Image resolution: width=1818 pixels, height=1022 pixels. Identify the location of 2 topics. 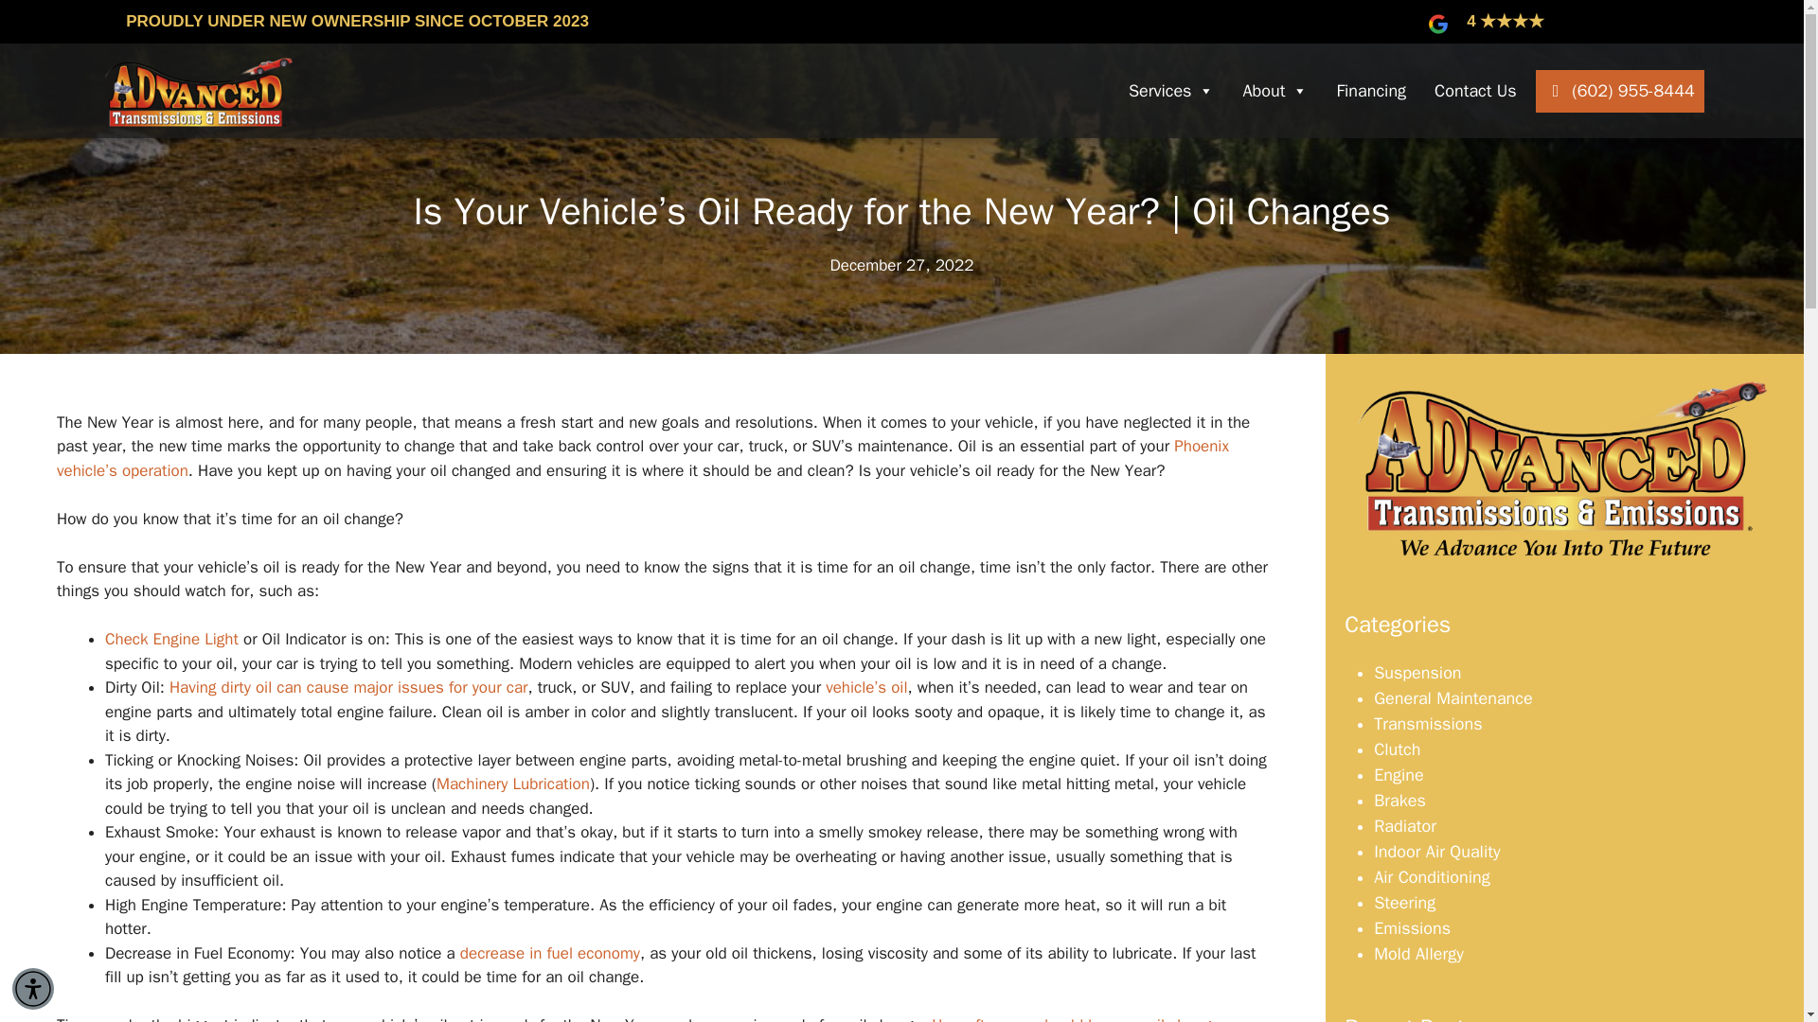
(1417, 672).